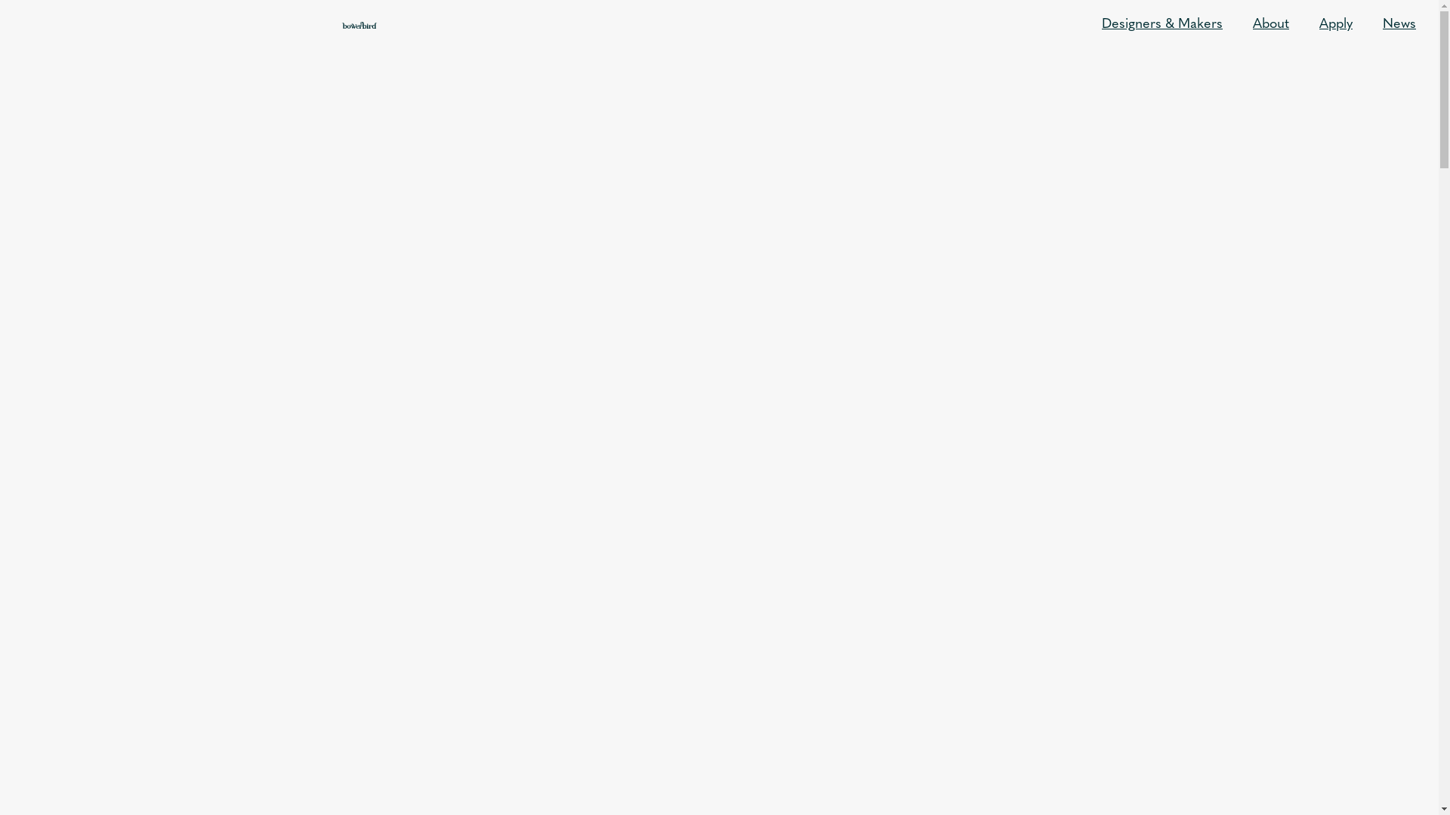  I want to click on About, so click(1271, 25).